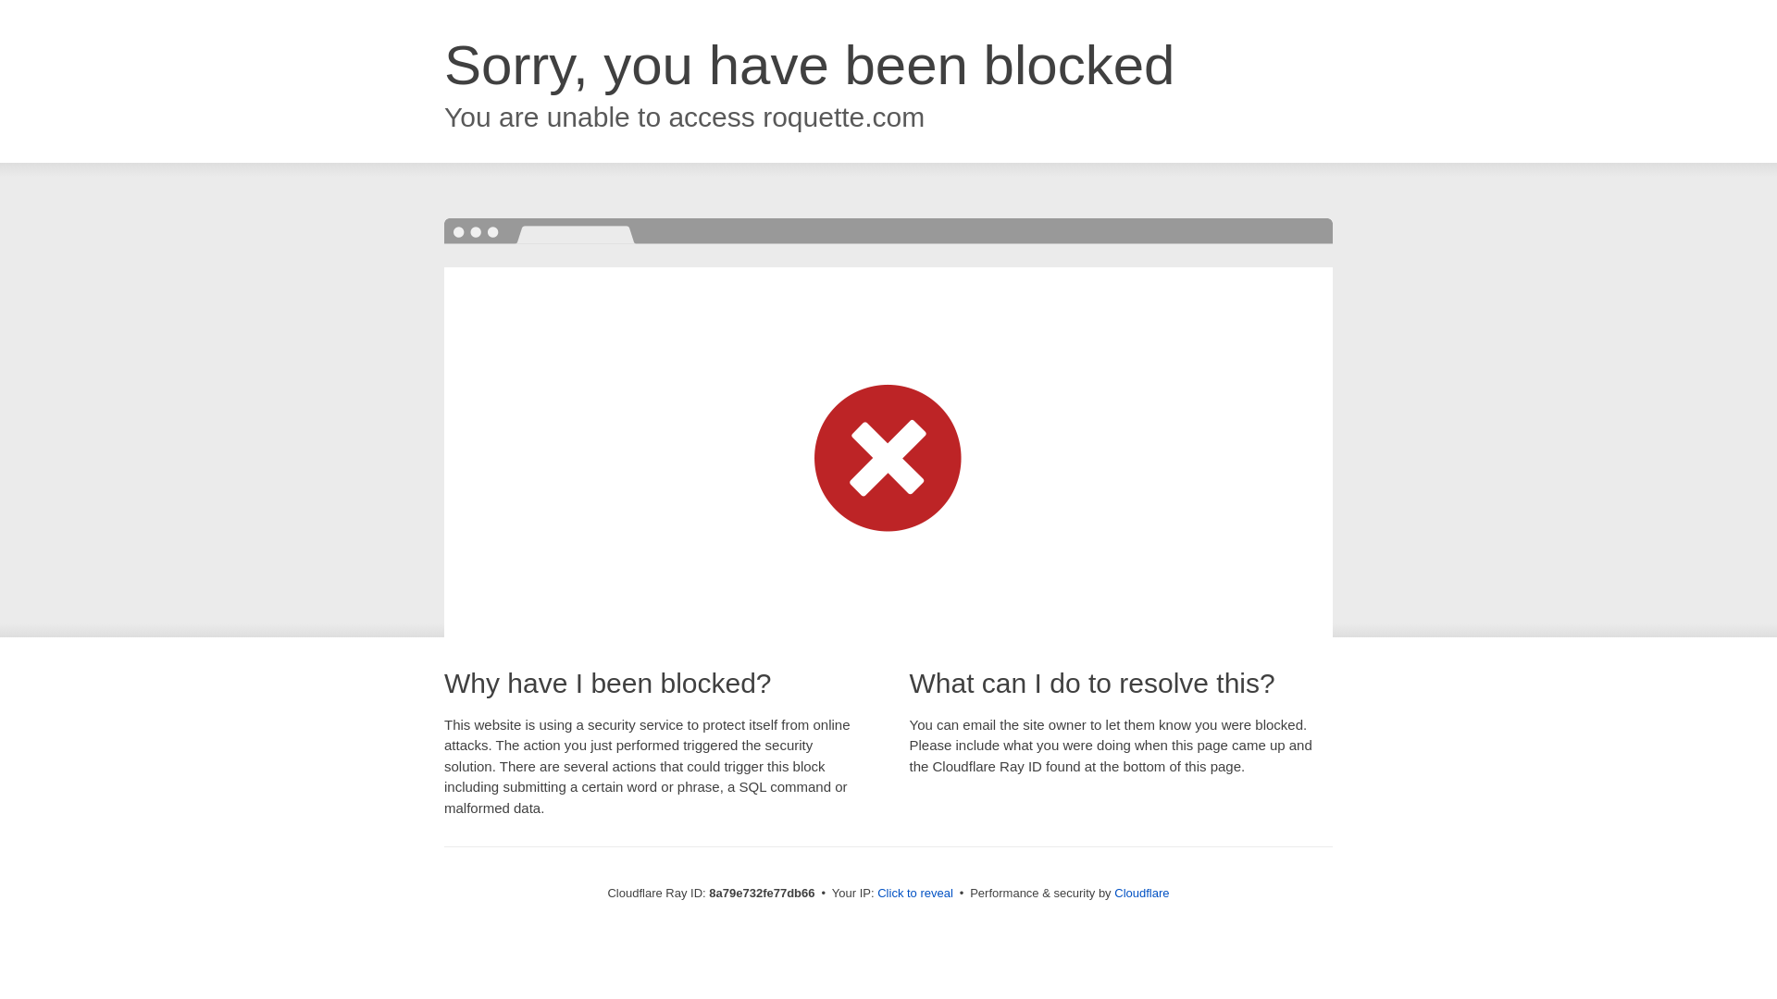 The image size is (1777, 999). I want to click on Click to reveal, so click(914, 894).